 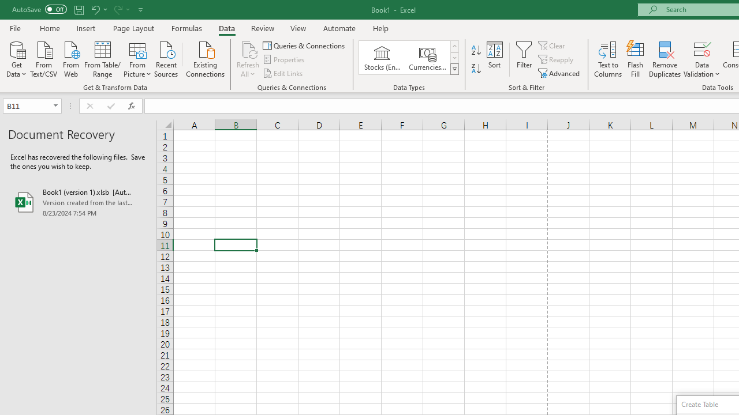 What do you see at coordinates (665, 59) in the screenshot?
I see `Remove Duplicates` at bounding box center [665, 59].